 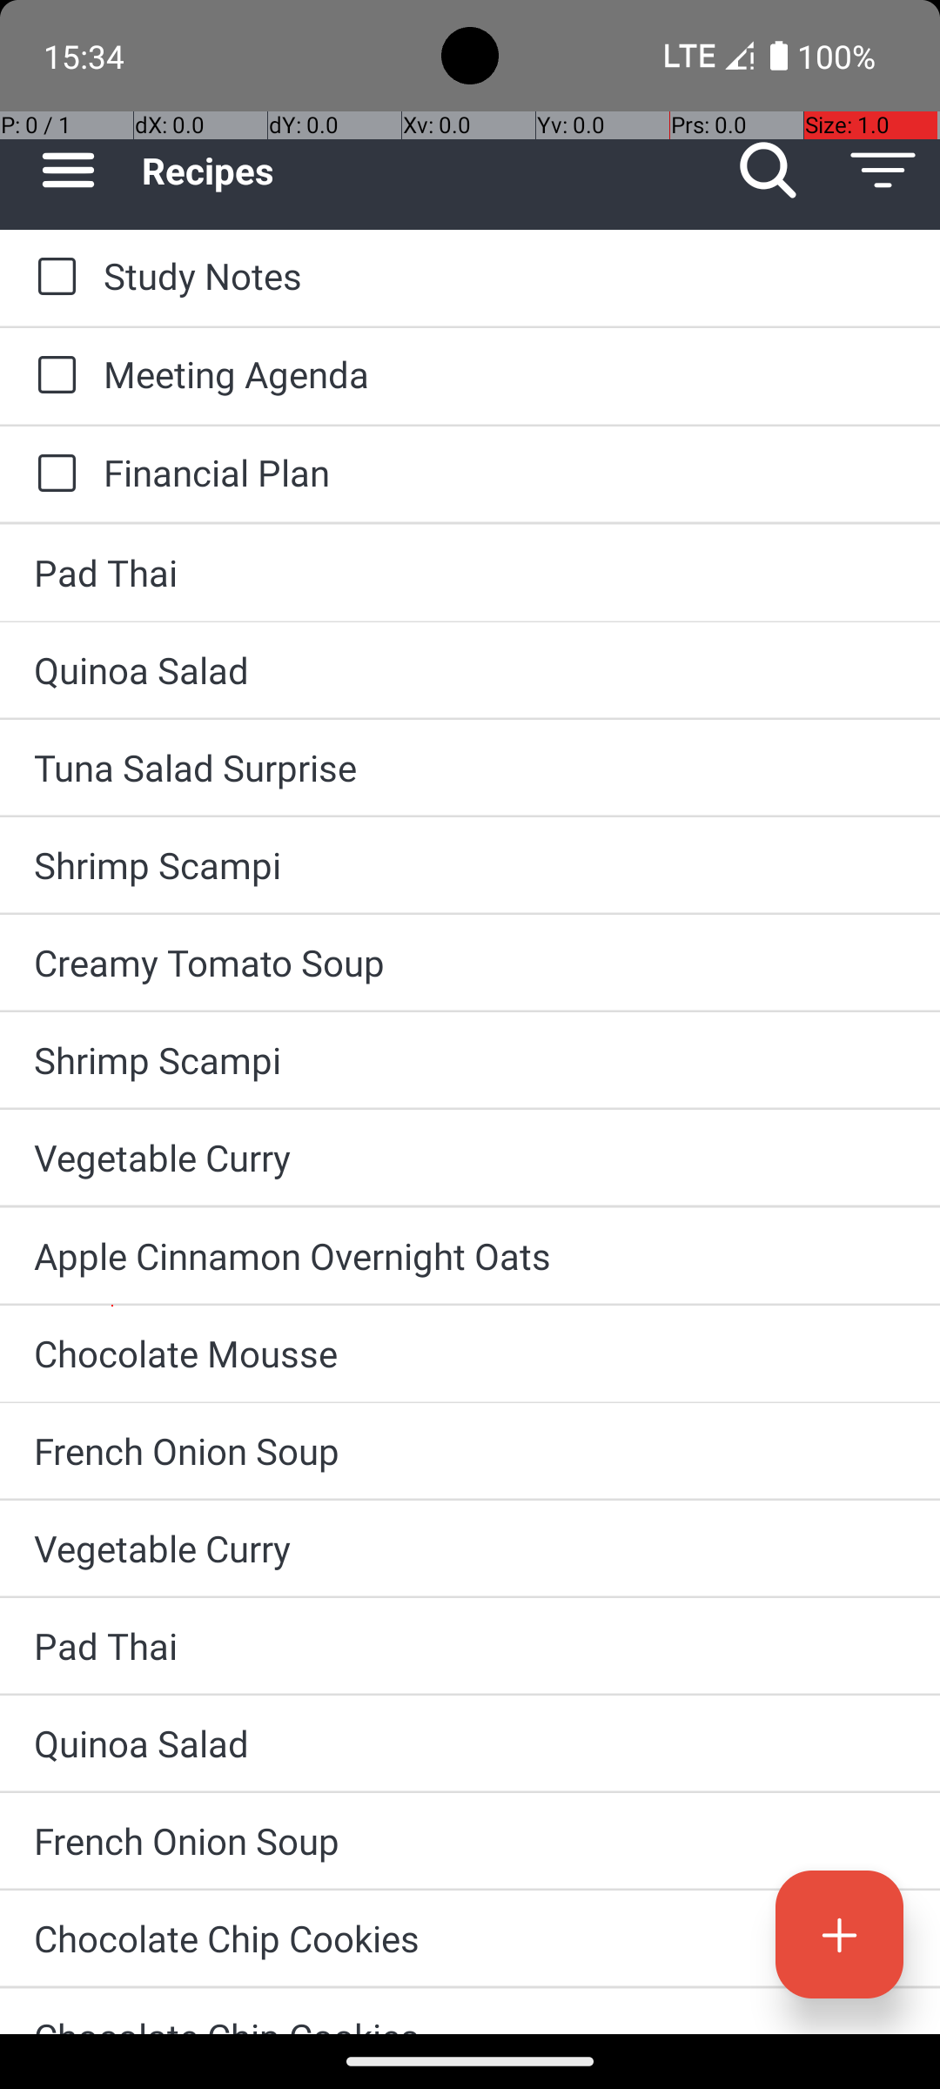 What do you see at coordinates (470, 1353) in the screenshot?
I see `Chocolate Mousse` at bounding box center [470, 1353].